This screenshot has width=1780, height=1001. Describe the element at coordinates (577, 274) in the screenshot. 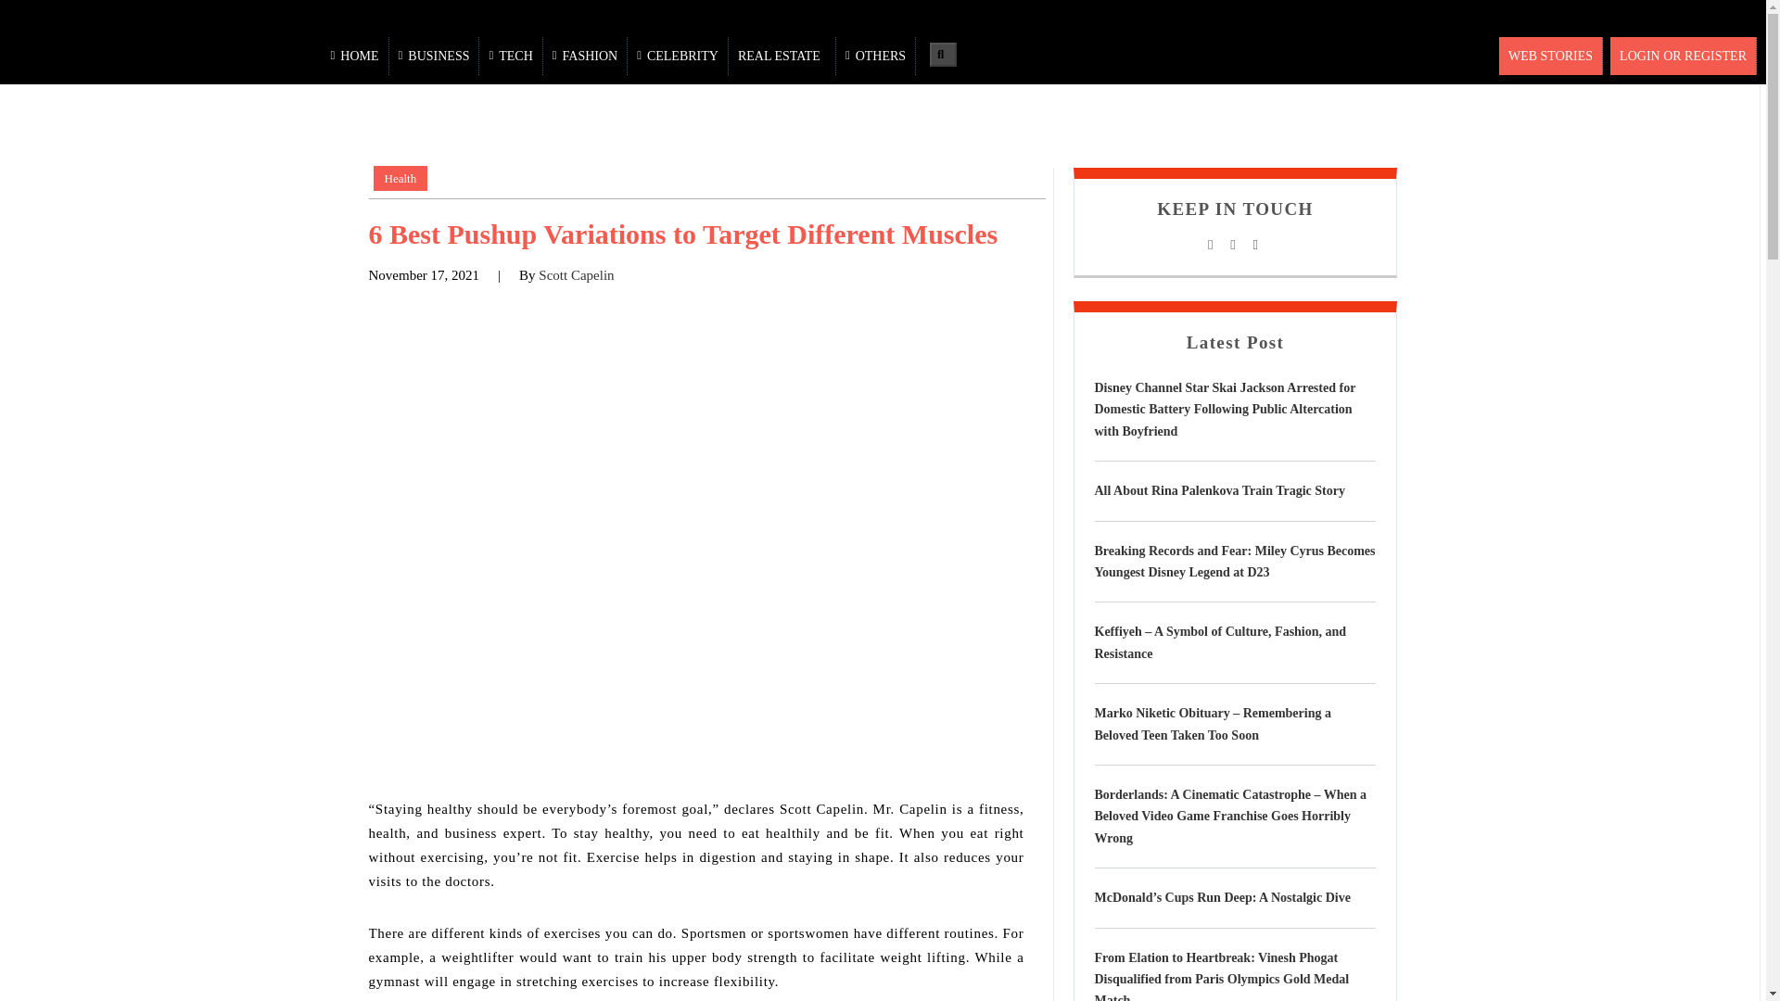

I see `Posts by Scott Capelin` at that location.